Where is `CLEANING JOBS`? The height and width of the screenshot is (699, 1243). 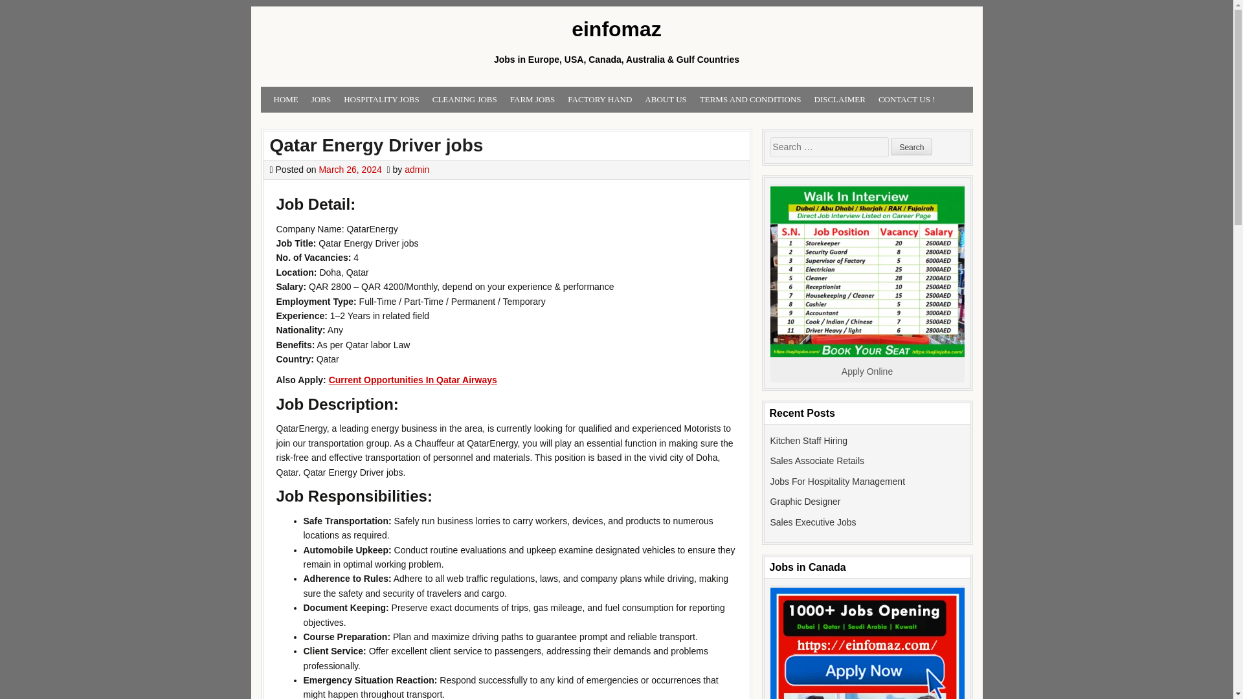
CLEANING JOBS is located at coordinates (465, 100).